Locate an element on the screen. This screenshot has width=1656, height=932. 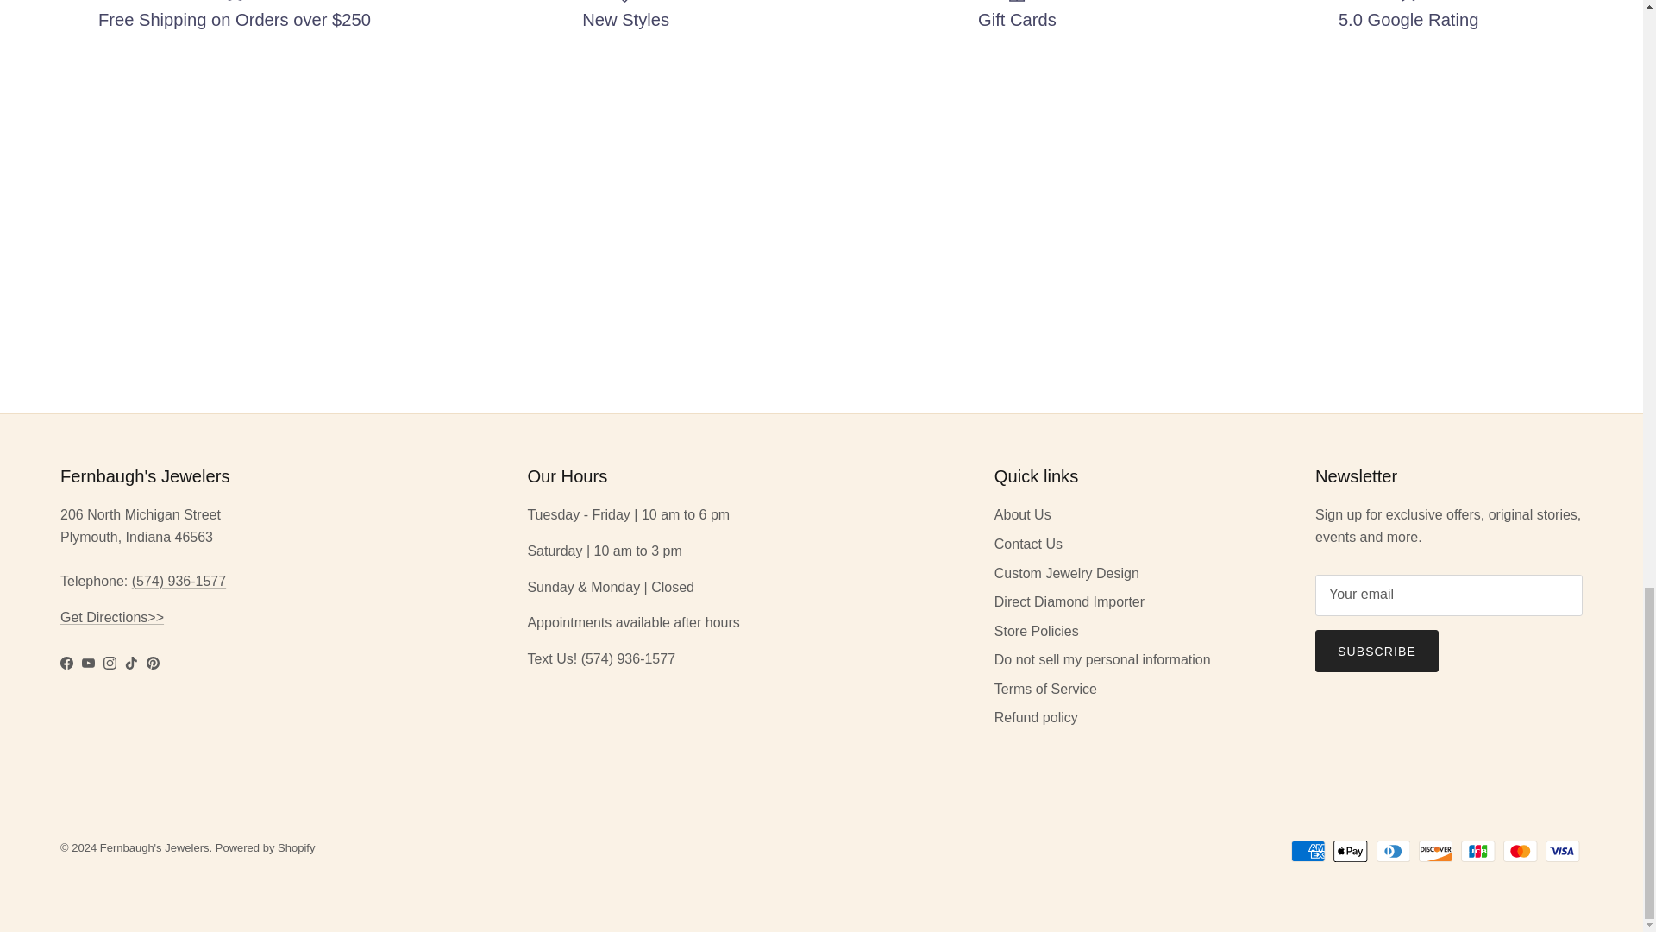
Fernbaugh's Jewelers on Facebook is located at coordinates (66, 663).